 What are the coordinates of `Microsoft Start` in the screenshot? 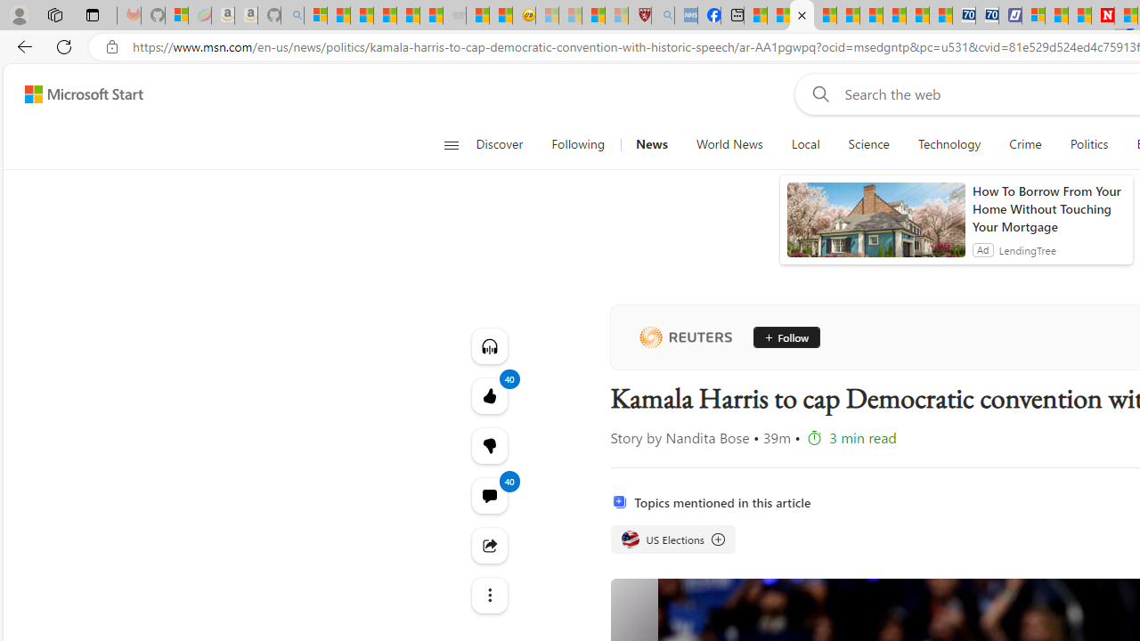 It's located at (84, 93).